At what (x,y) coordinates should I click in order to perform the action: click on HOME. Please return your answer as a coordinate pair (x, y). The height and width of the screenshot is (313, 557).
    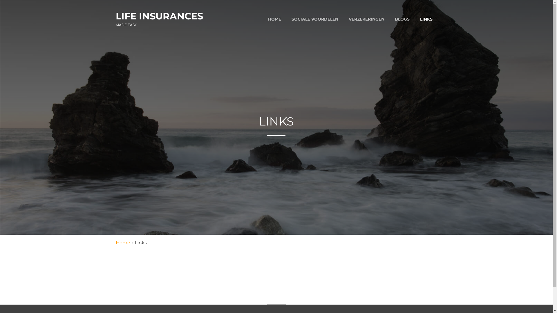
    Looking at the image, I should click on (274, 19).